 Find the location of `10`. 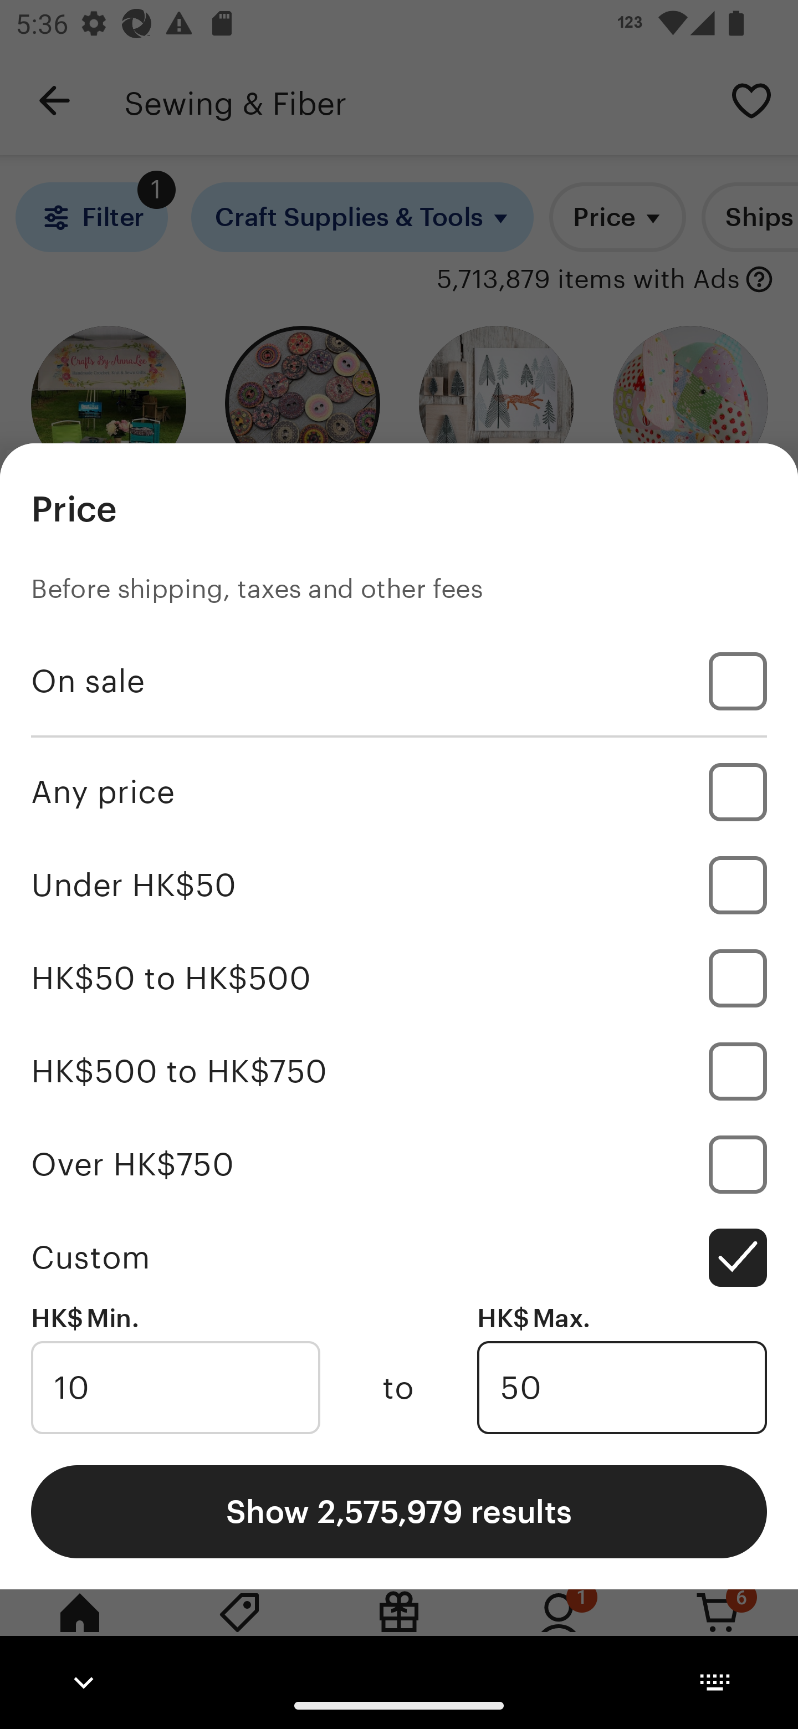

10 is located at coordinates (175, 1388).